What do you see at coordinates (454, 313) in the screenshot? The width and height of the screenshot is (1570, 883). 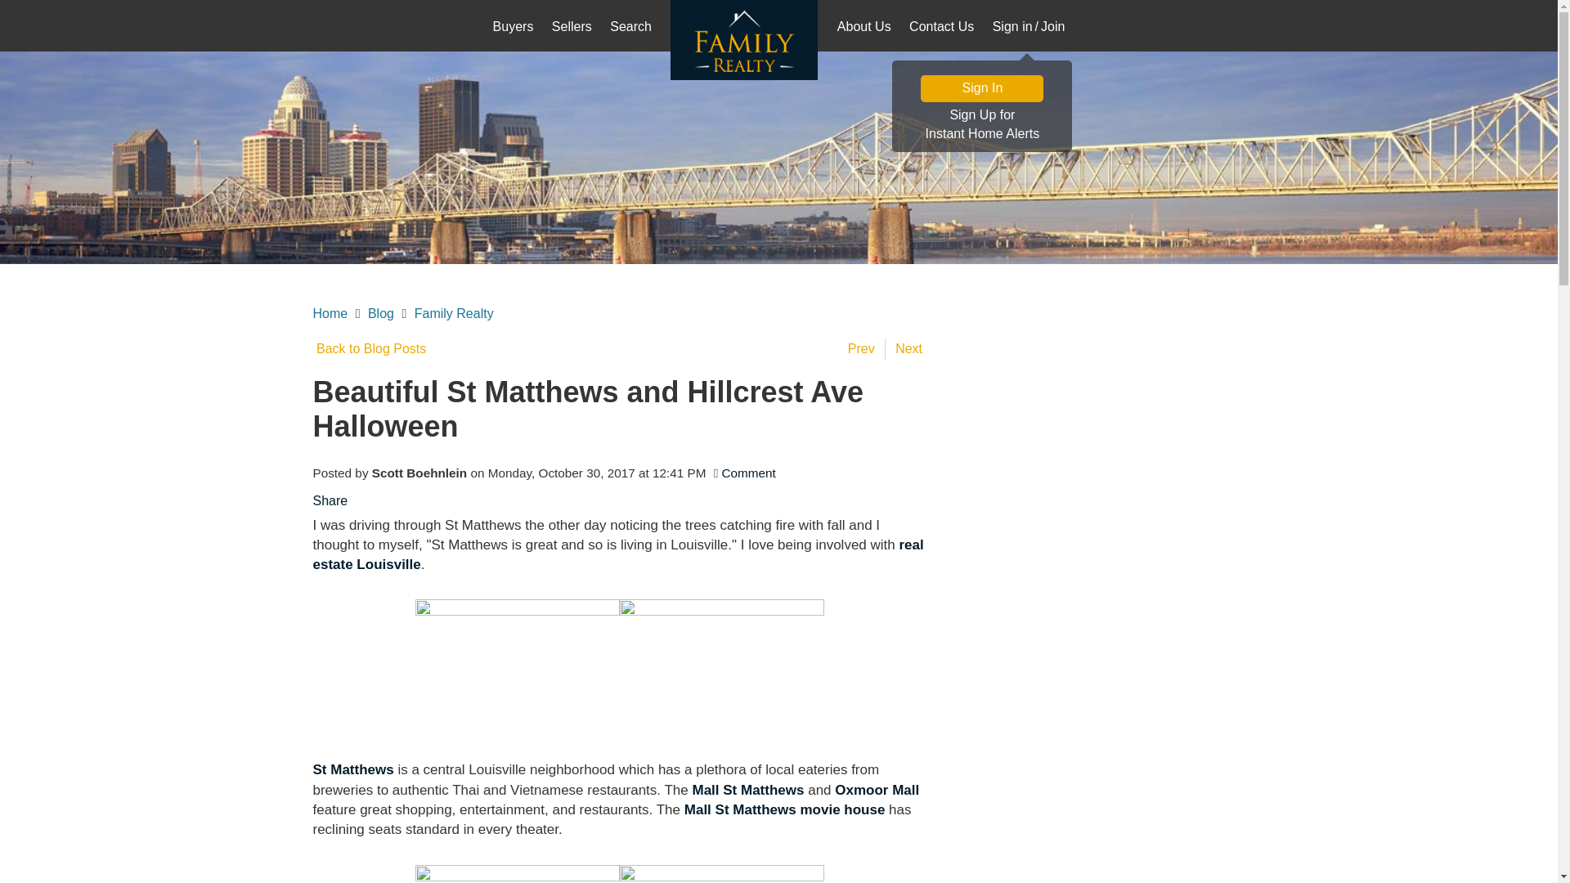 I see `Family Realty` at bounding box center [454, 313].